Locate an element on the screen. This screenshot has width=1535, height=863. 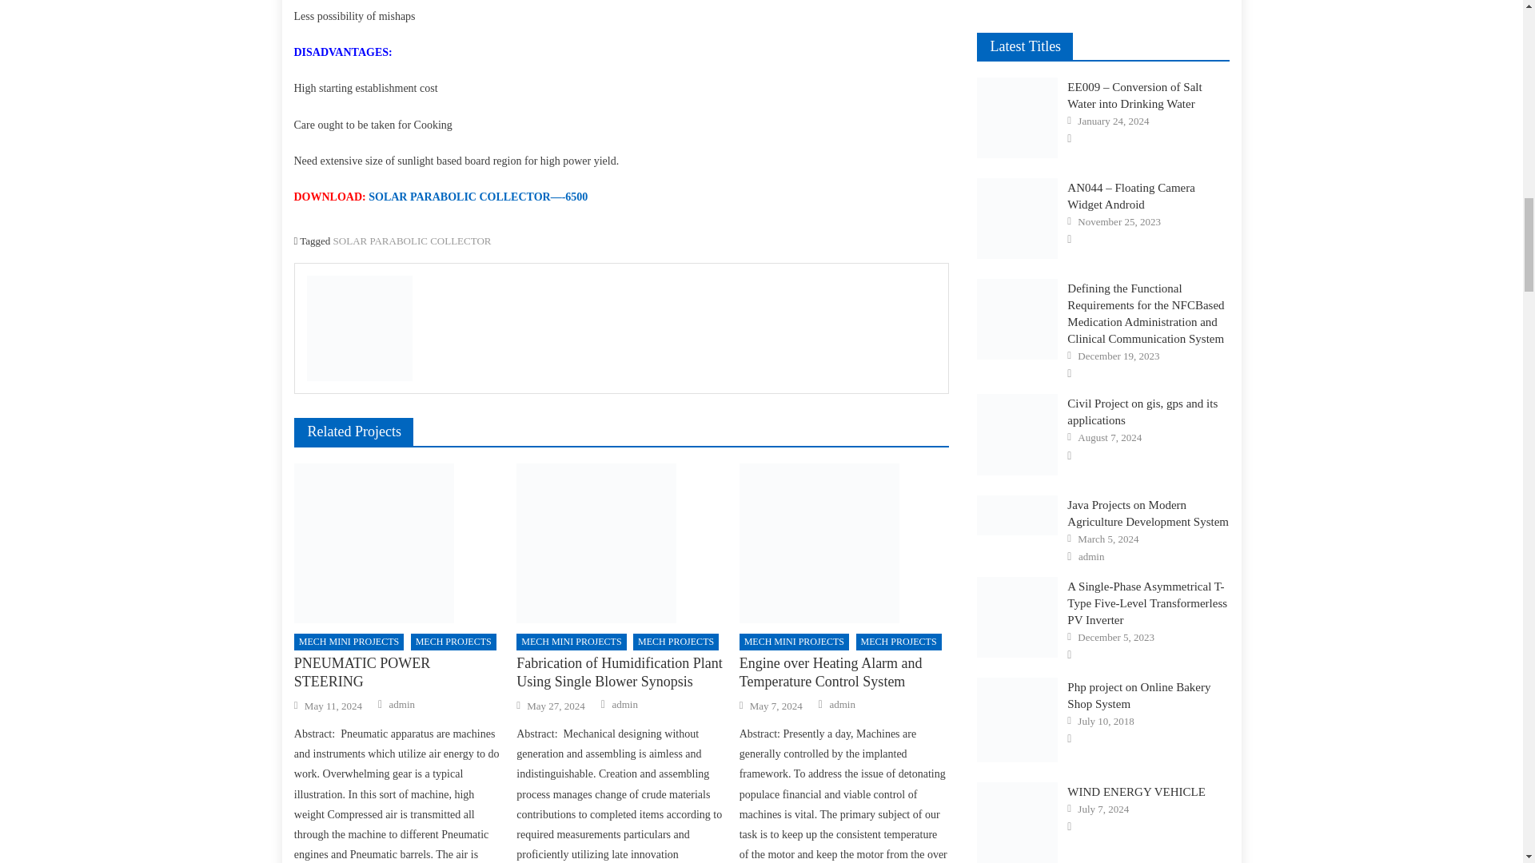
PNEUMATIC POWER STEERING is located at coordinates (398, 543).